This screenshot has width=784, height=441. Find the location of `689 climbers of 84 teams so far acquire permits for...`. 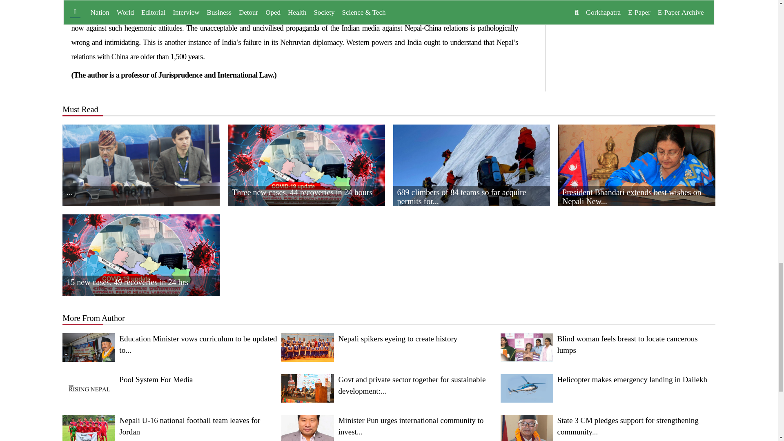

689 climbers of 84 teams so far acquire permits for... is located at coordinates (471, 183).